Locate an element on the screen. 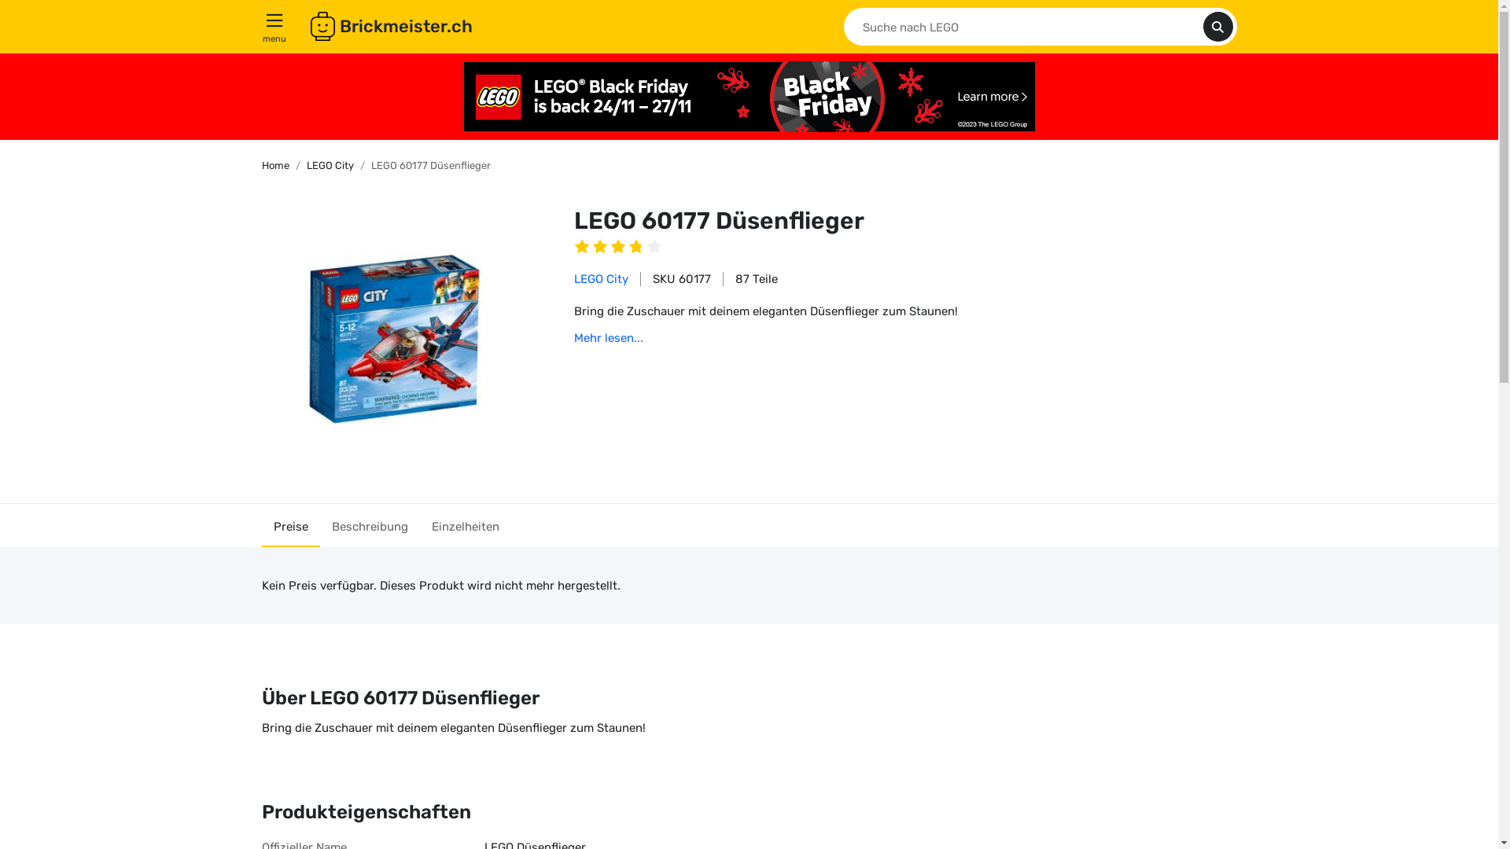 Image resolution: width=1510 pixels, height=849 pixels. LEGO City is located at coordinates (330, 165).